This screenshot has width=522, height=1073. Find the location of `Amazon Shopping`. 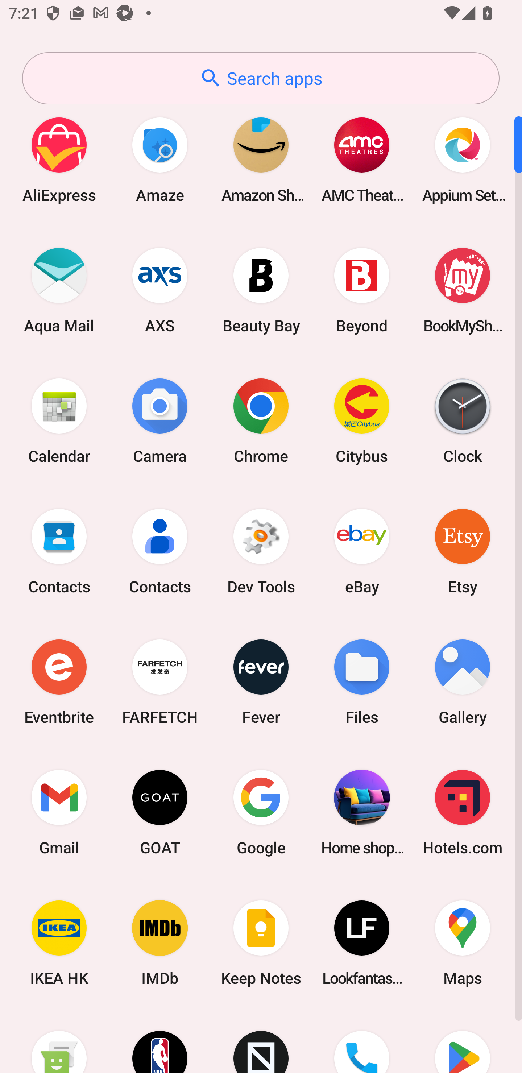

Amazon Shopping is located at coordinates (261, 159).